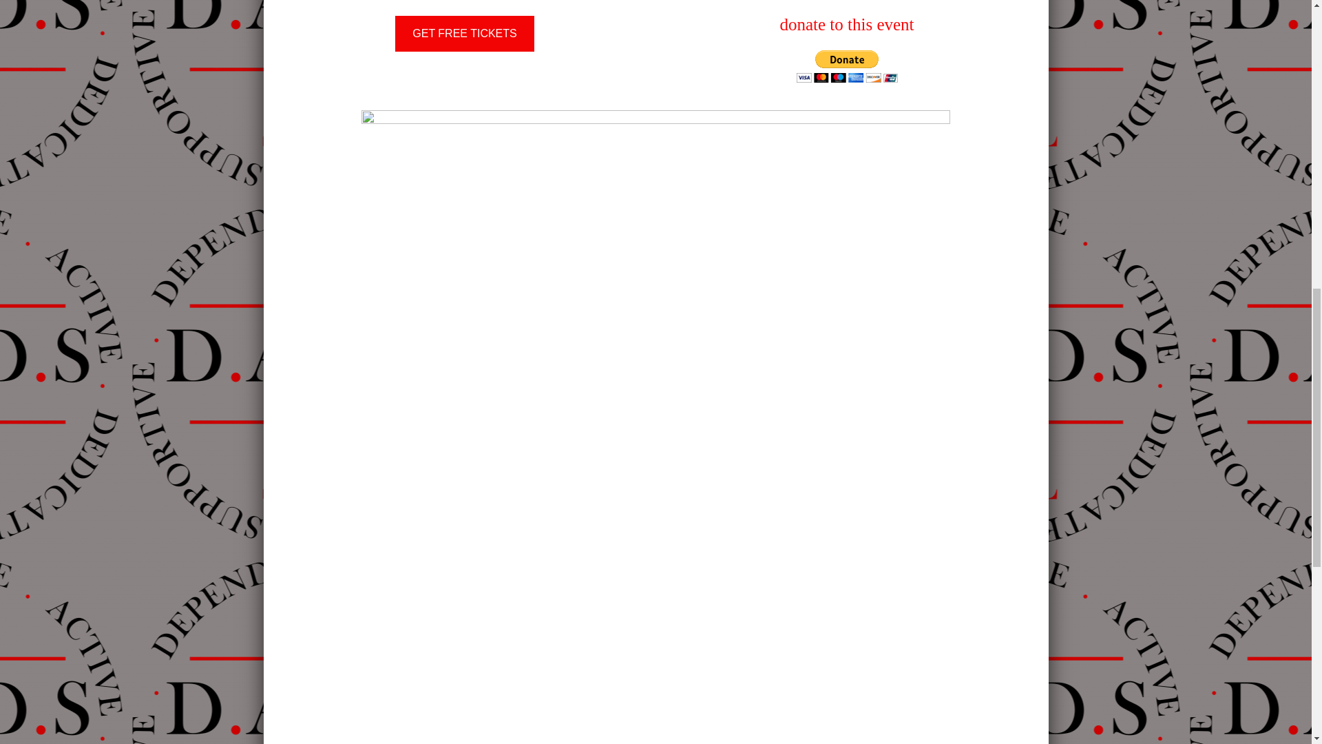 Image resolution: width=1322 pixels, height=744 pixels. What do you see at coordinates (846, 66) in the screenshot?
I see `PayPal - The safer, easier way to pay online!` at bounding box center [846, 66].